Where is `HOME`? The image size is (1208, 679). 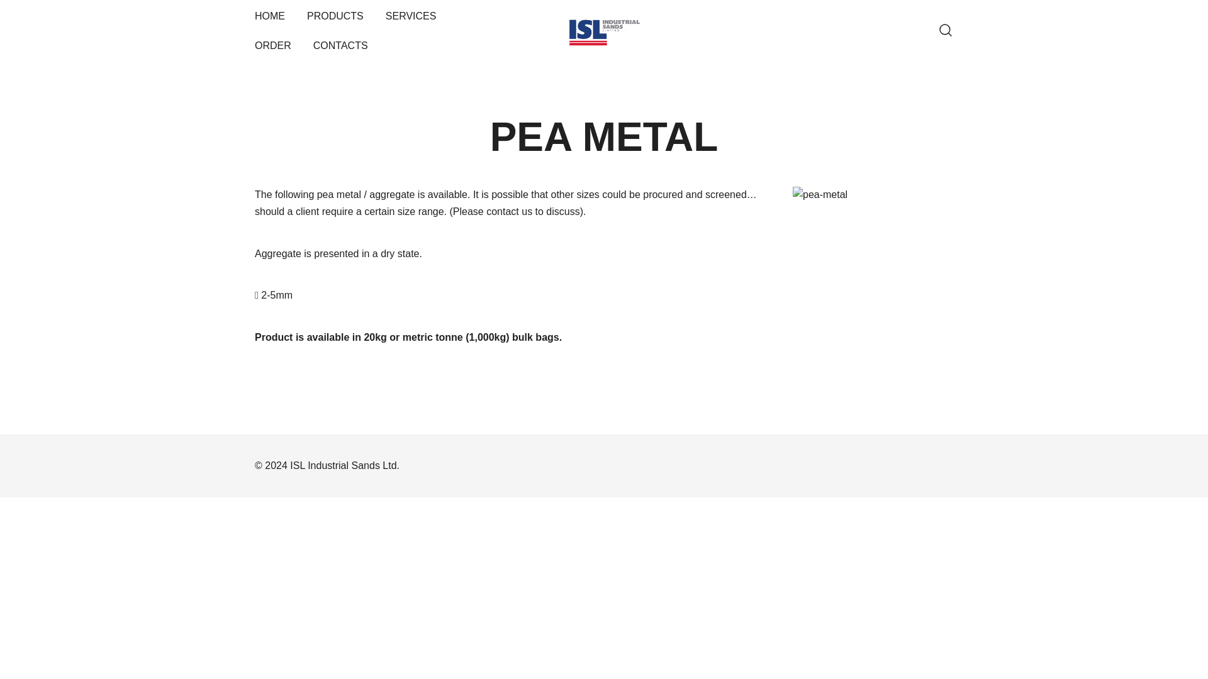
HOME is located at coordinates (270, 16).